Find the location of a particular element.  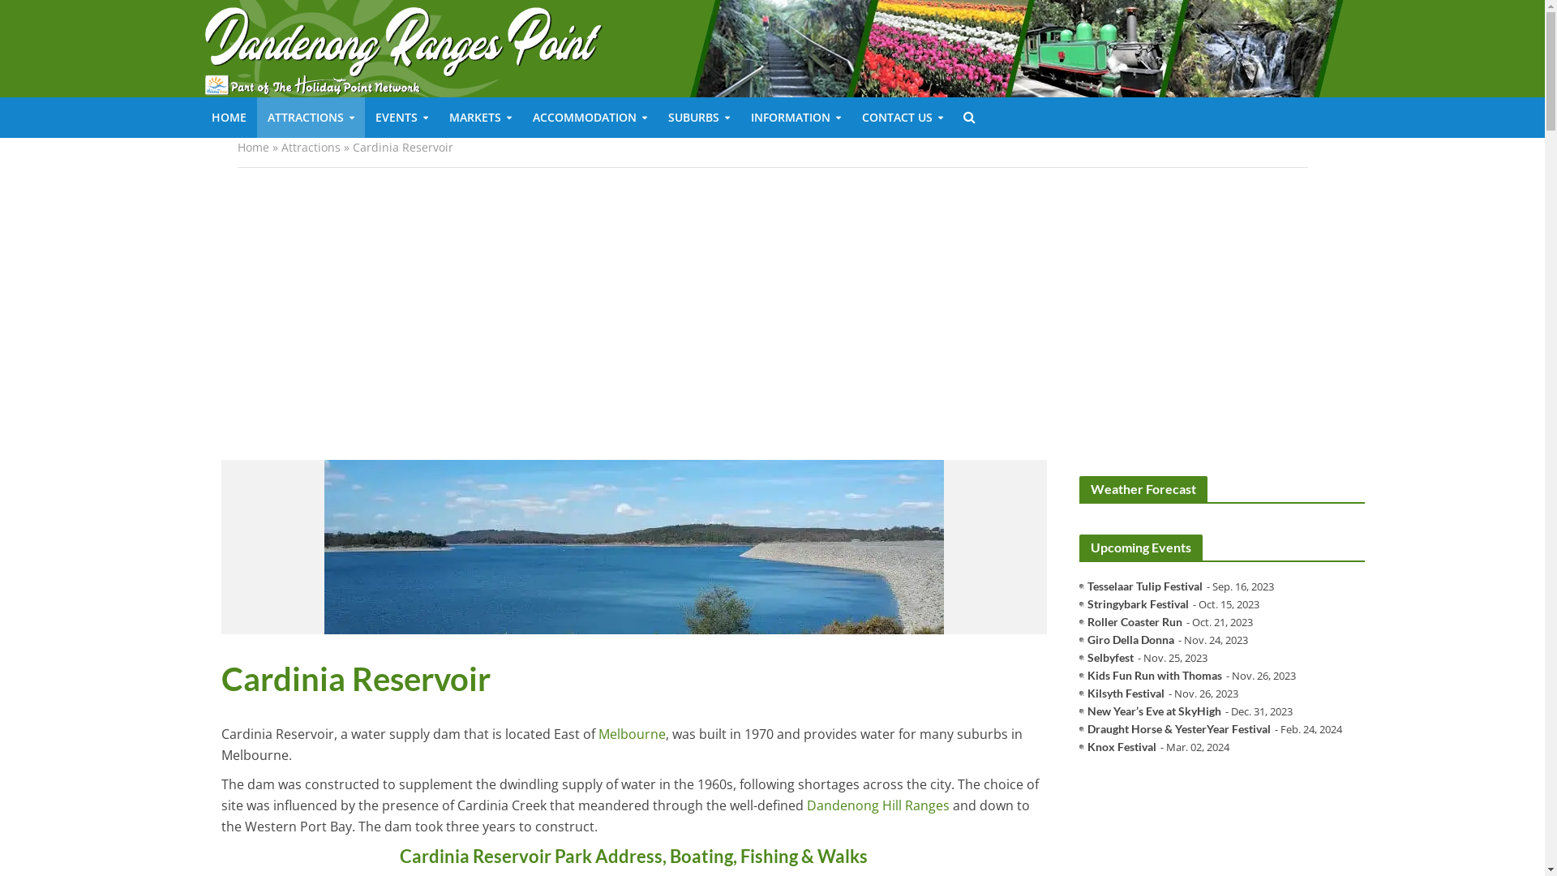

INFORMATION is located at coordinates (795, 118).